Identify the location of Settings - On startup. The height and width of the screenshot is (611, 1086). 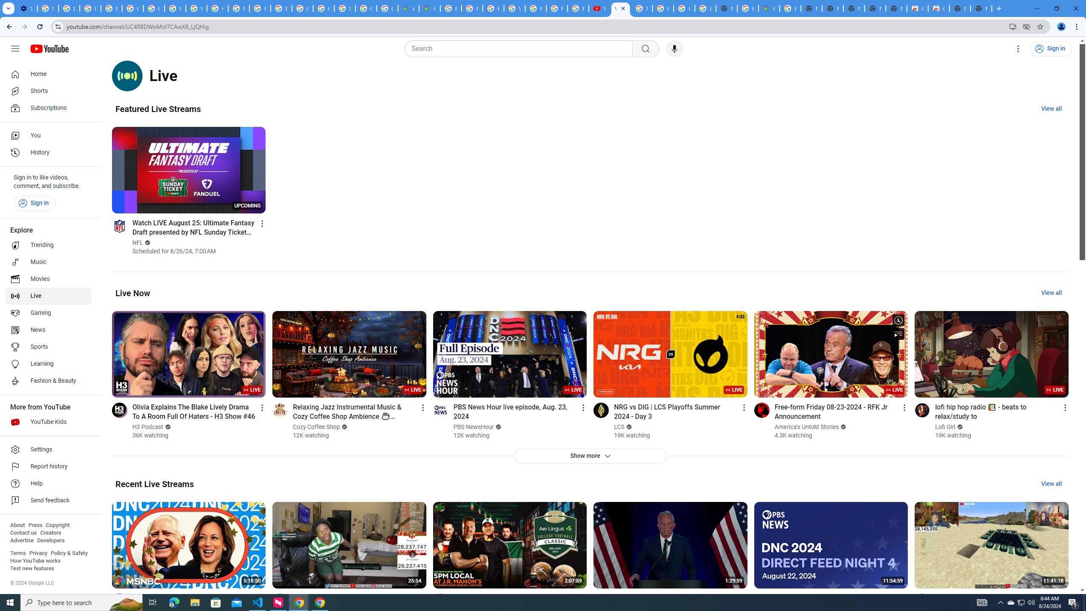
(26, 8).